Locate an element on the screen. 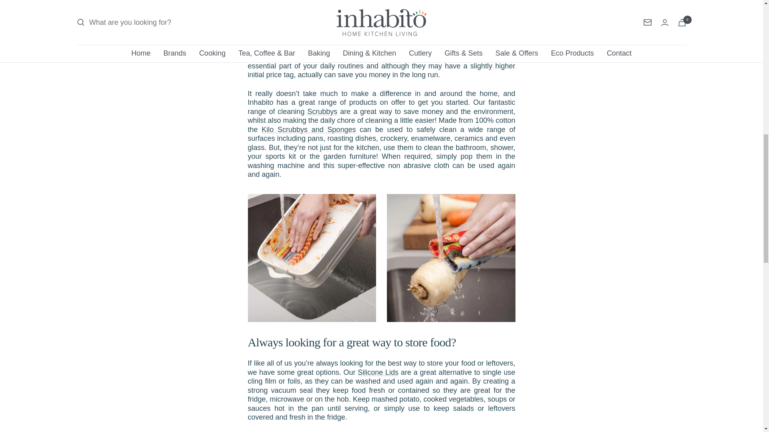  Kilo Scrubbys is located at coordinates (451, 258).